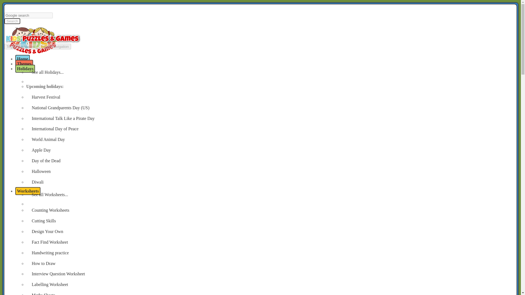 This screenshot has width=525, height=295. I want to click on Kids Puzzles and Games, so click(33, 51).